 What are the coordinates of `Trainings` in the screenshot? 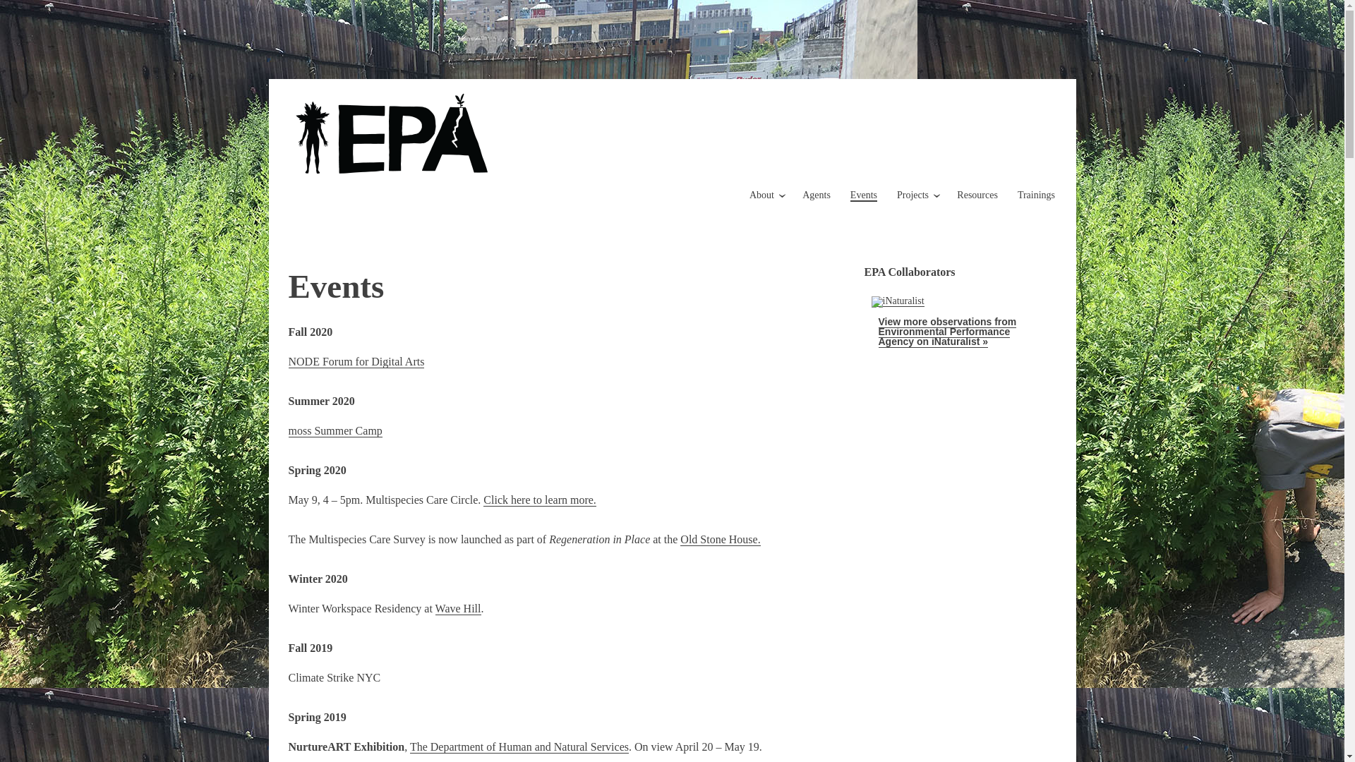 It's located at (1036, 195).